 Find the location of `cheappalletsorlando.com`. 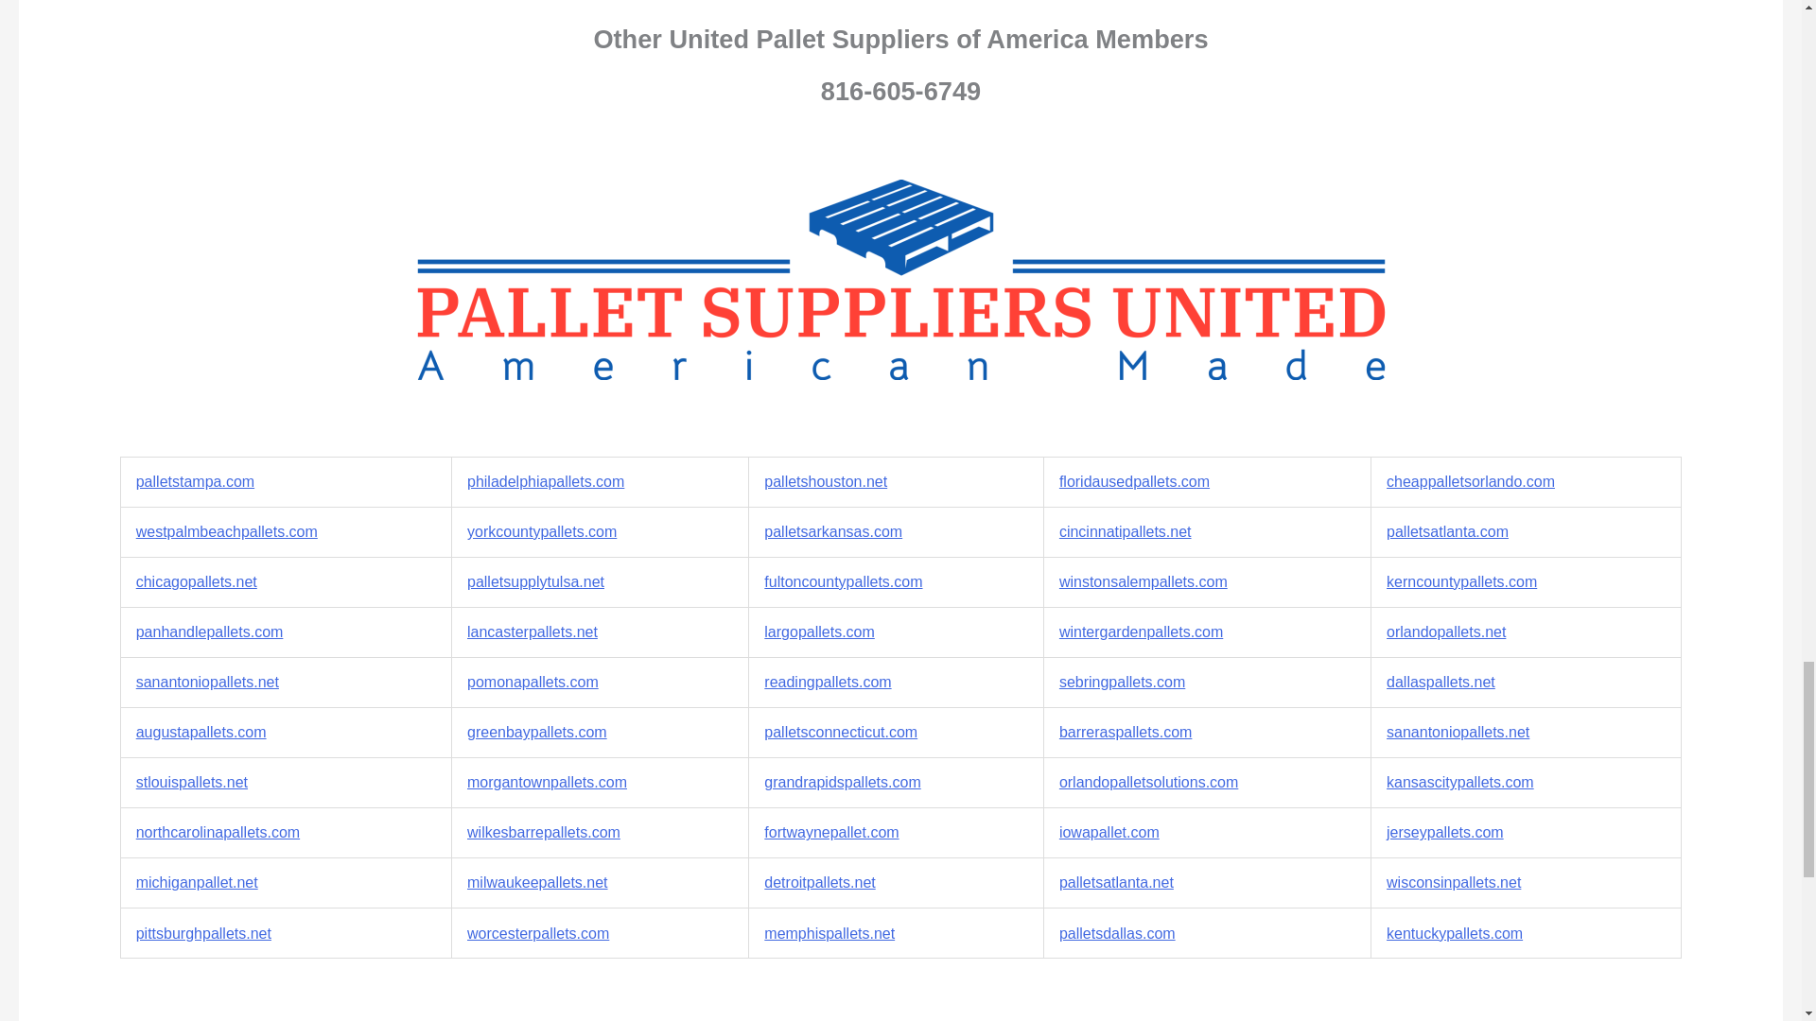

cheappalletsorlando.com is located at coordinates (1470, 482).